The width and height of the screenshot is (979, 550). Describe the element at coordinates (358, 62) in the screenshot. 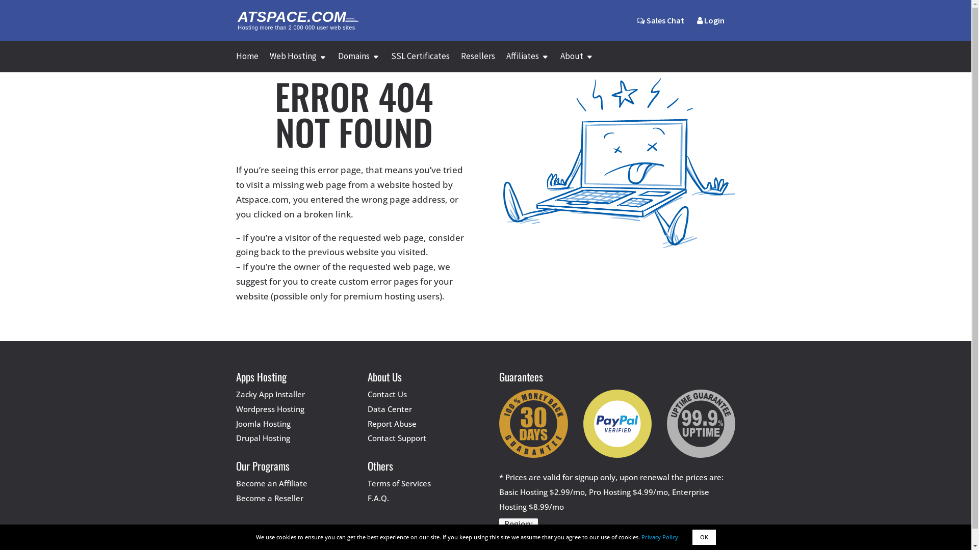

I see `Domains` at that location.